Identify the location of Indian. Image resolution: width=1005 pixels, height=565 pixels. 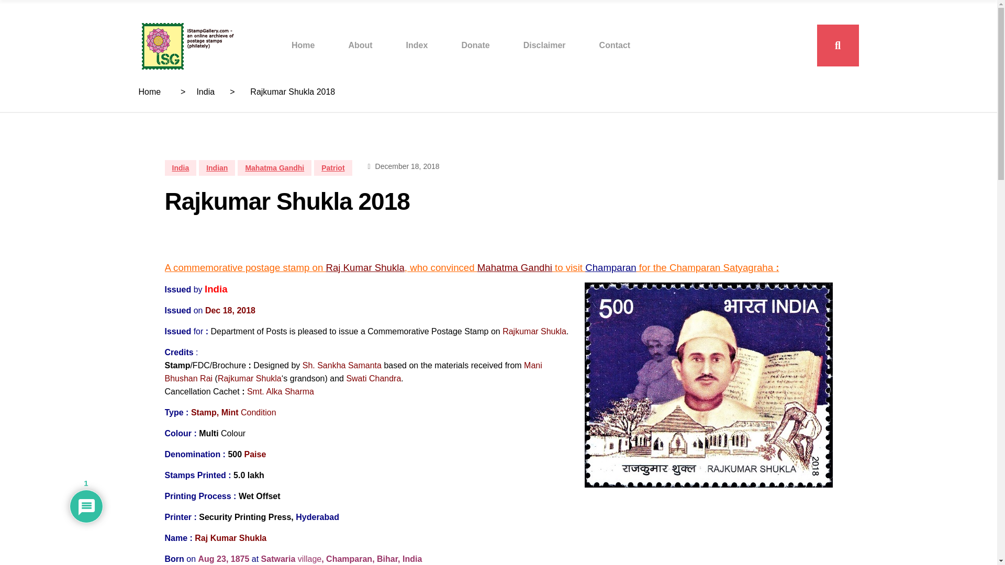
(217, 167).